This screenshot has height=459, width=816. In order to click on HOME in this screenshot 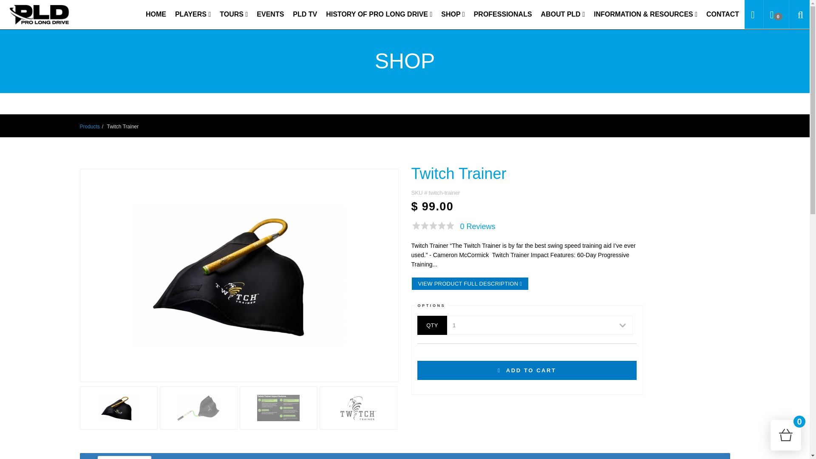, I will do `click(156, 14)`.